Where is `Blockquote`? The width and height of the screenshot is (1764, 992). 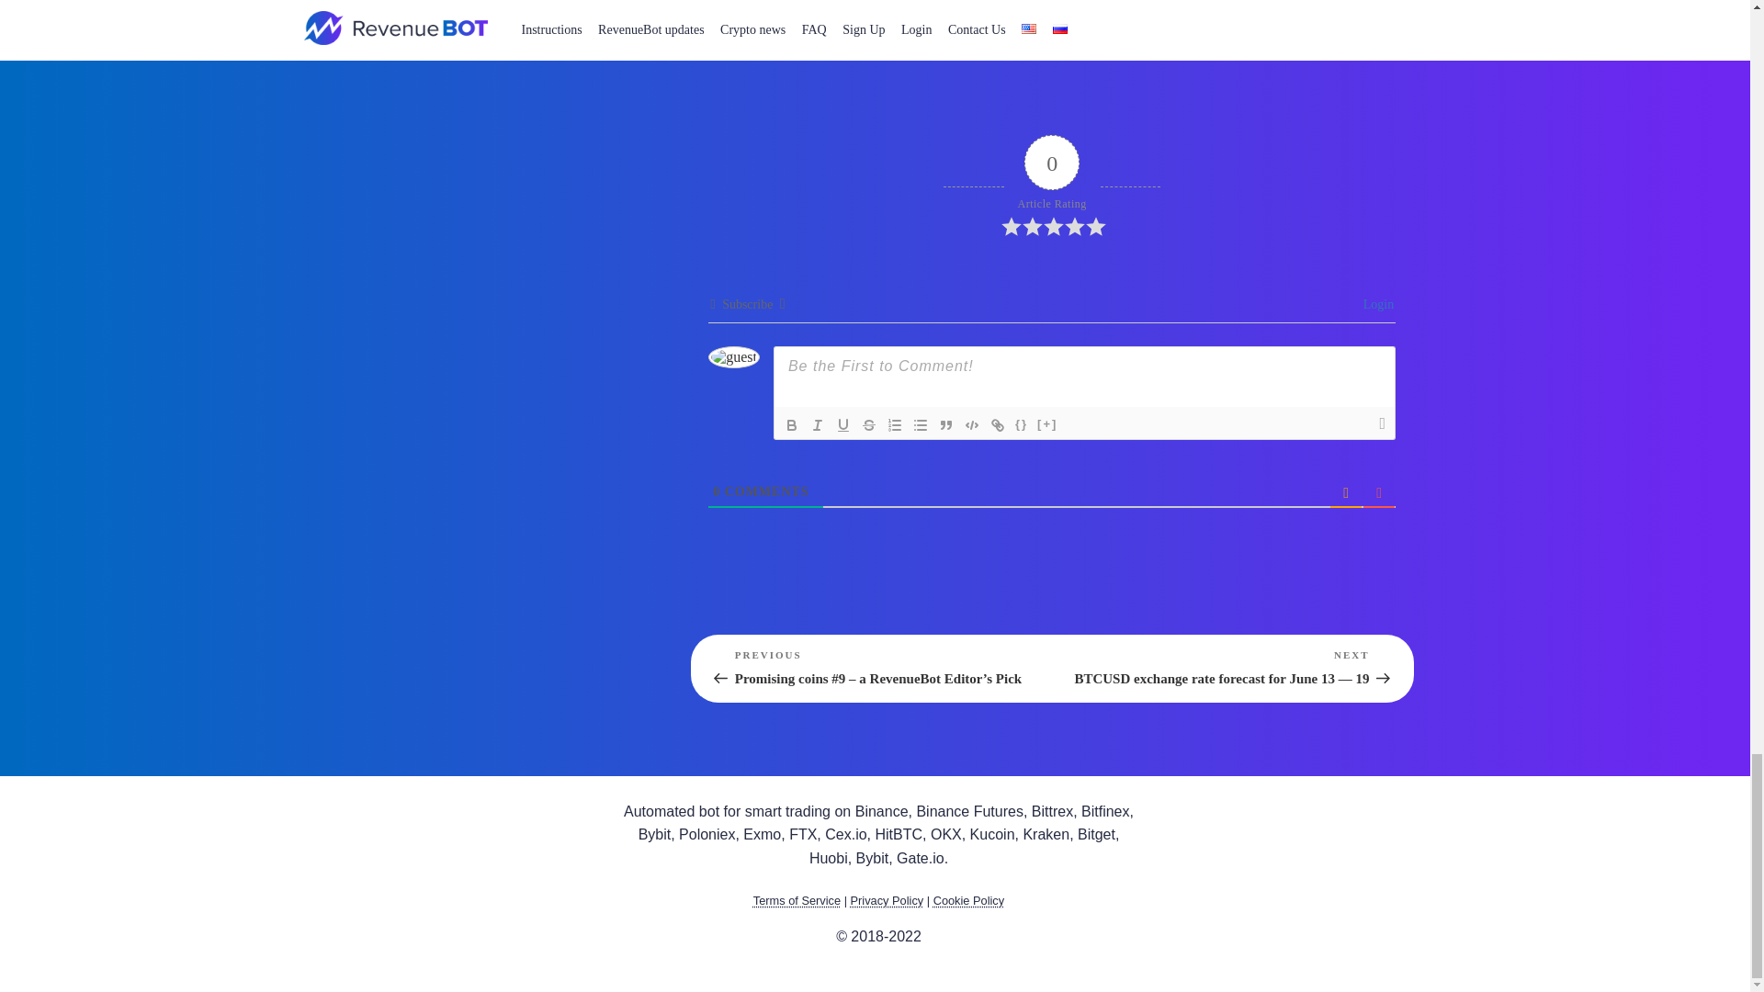 Blockquote is located at coordinates (946, 425).